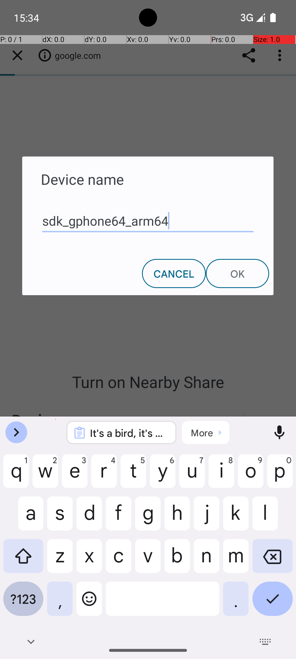  Describe the element at coordinates (206, 432) in the screenshot. I see `Click to open Clipboard` at that location.